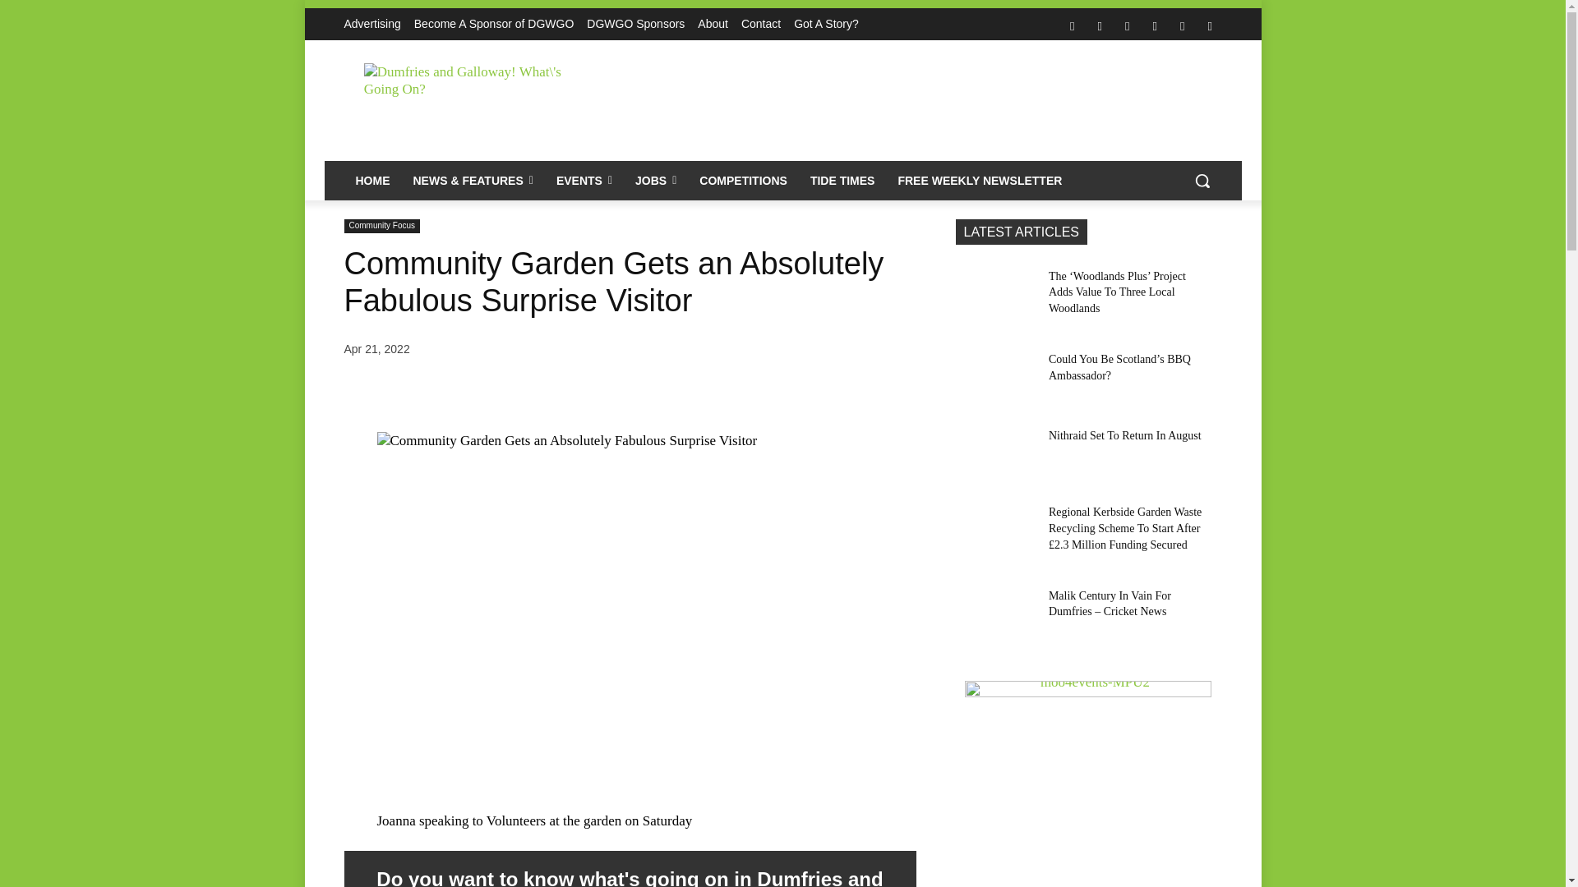 This screenshot has height=887, width=1578. What do you see at coordinates (1155, 26) in the screenshot?
I see `TikTok` at bounding box center [1155, 26].